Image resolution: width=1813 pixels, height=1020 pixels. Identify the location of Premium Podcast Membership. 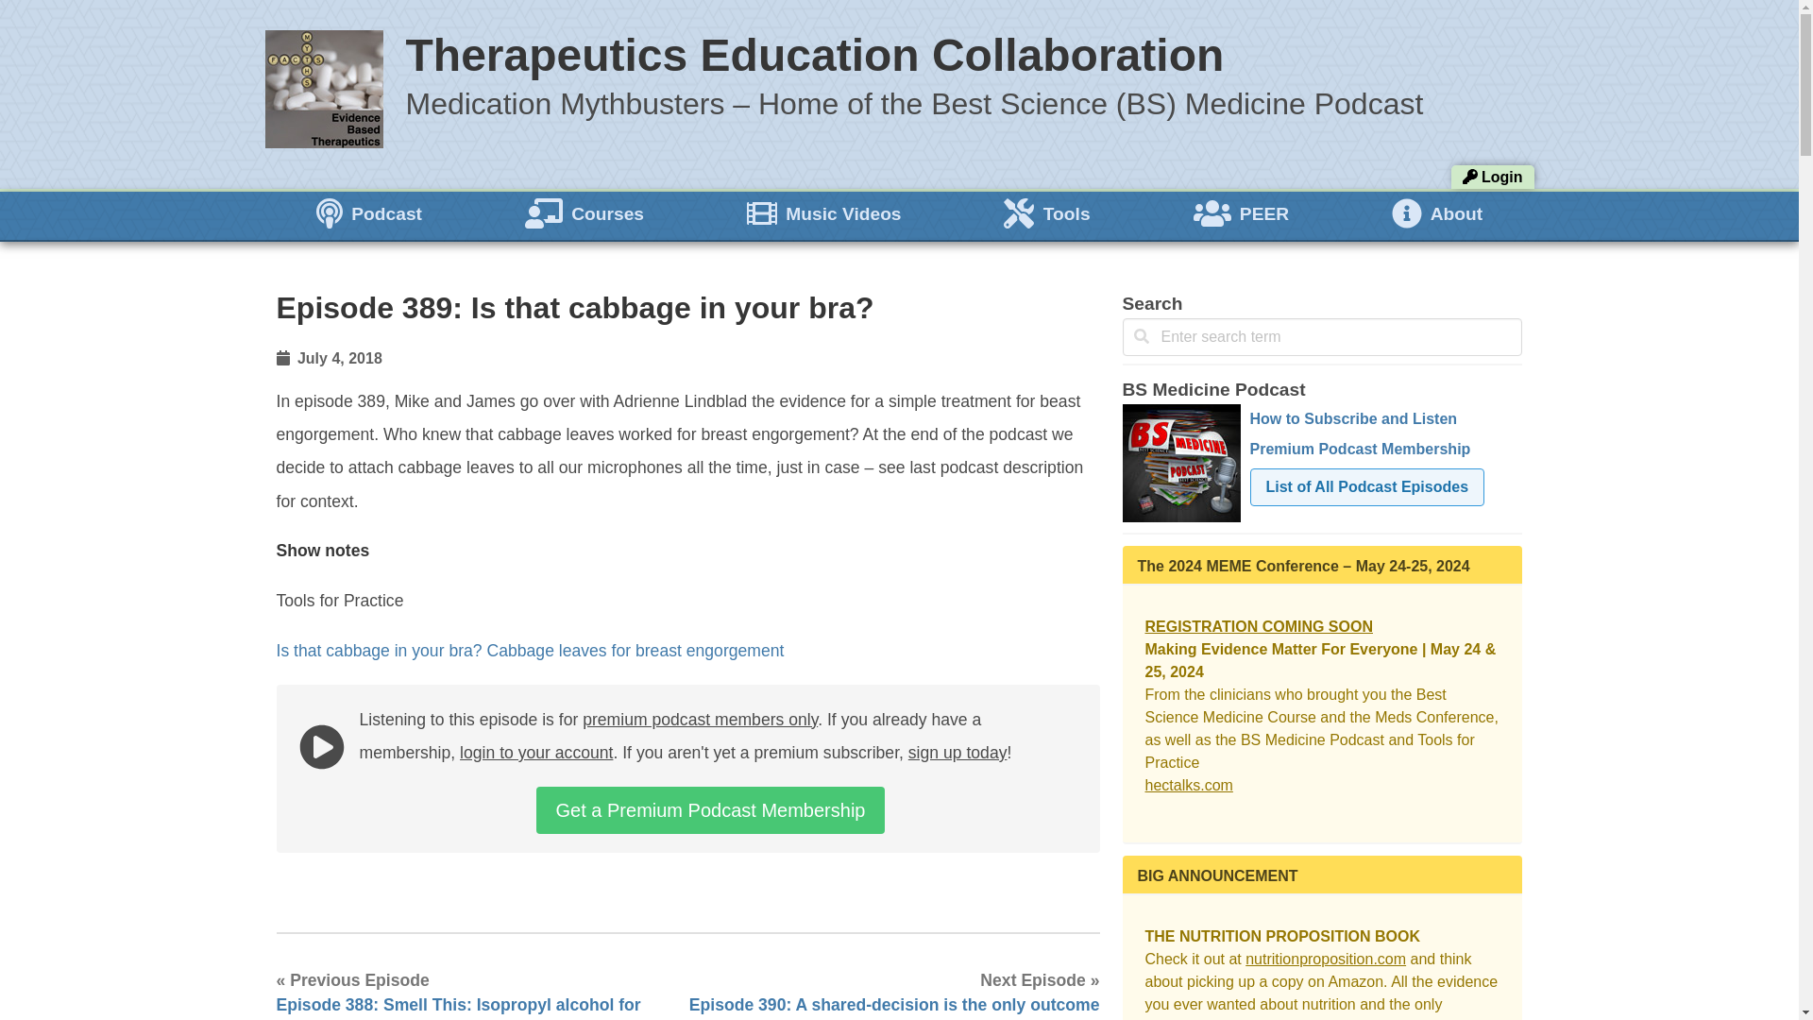
(1360, 448).